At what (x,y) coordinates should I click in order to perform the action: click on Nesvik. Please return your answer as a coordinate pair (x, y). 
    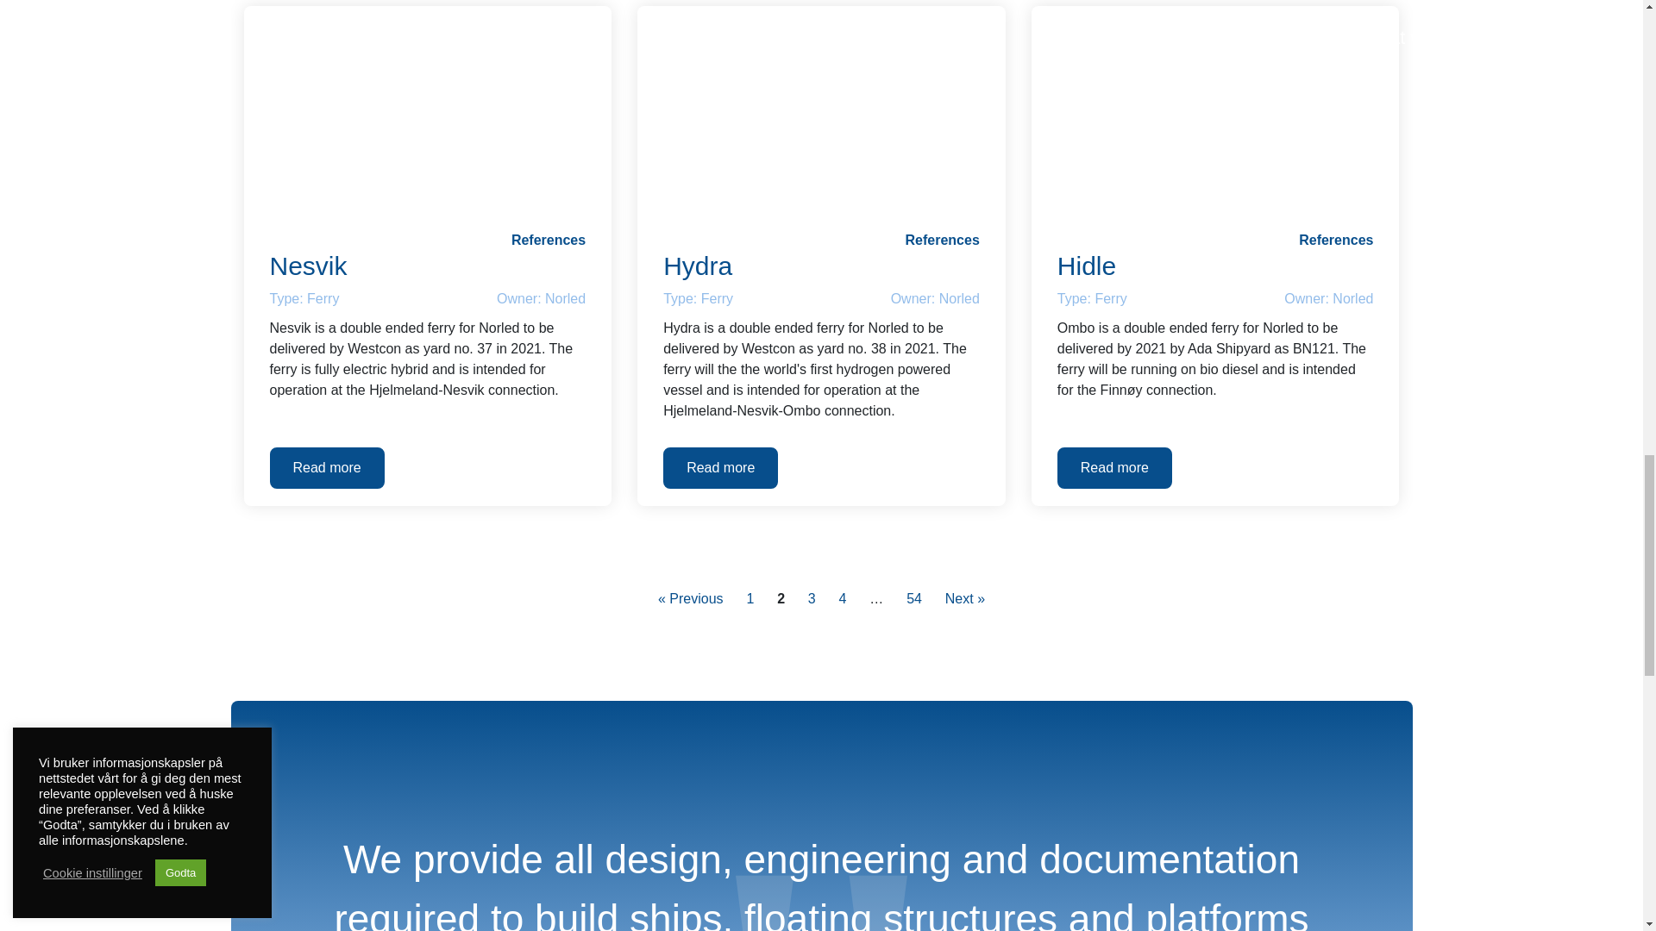
    Looking at the image, I should click on (427, 266).